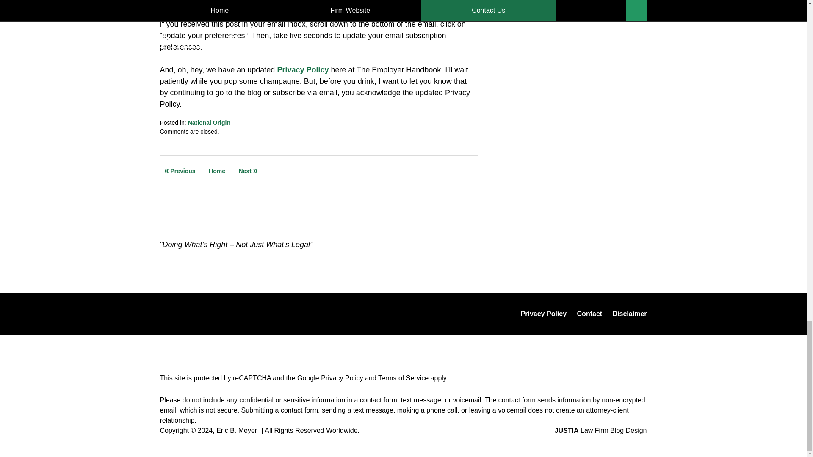  I want to click on View all posts in National Origin, so click(209, 123).